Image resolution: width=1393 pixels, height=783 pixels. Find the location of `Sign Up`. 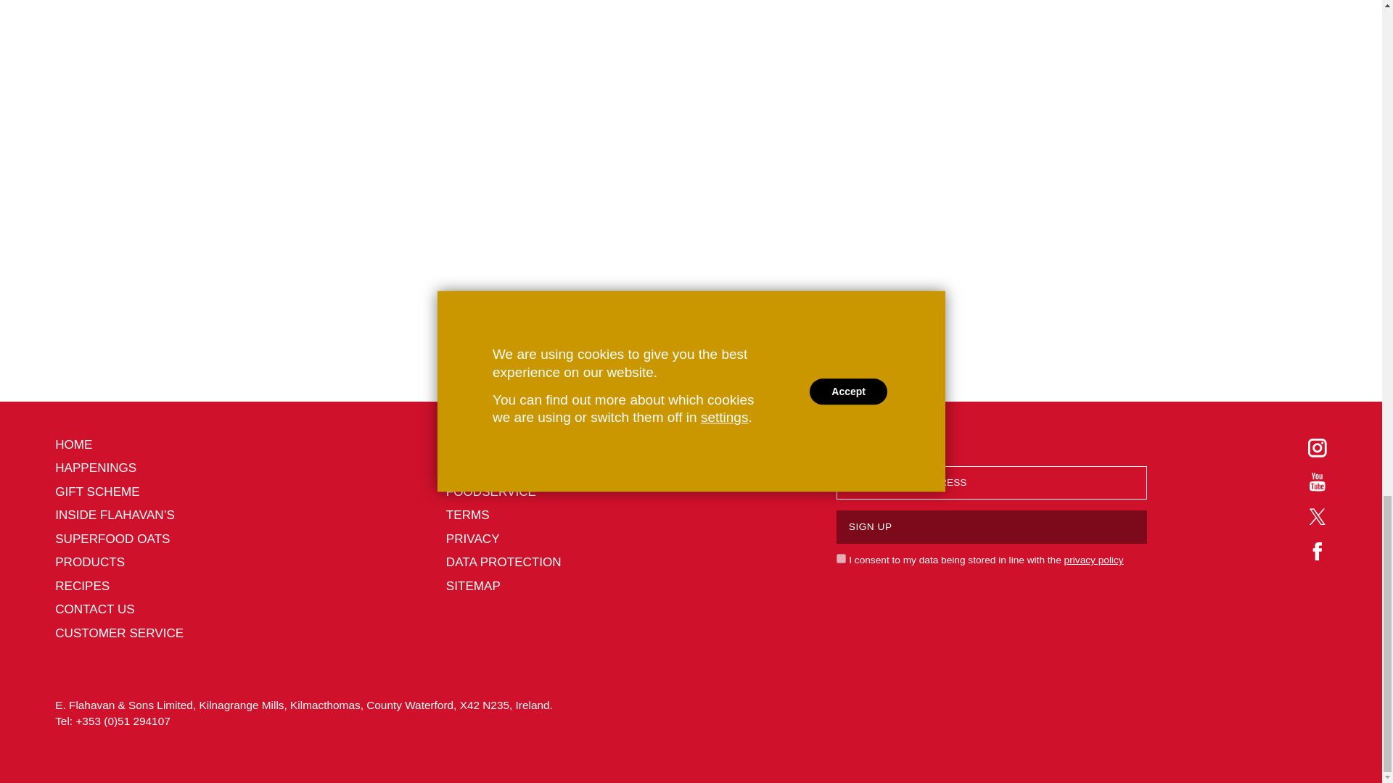

Sign Up is located at coordinates (991, 526).